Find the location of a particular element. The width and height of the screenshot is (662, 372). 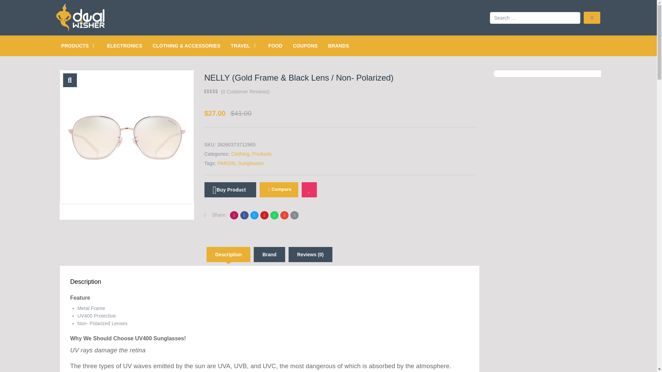

FOOD is located at coordinates (275, 46).